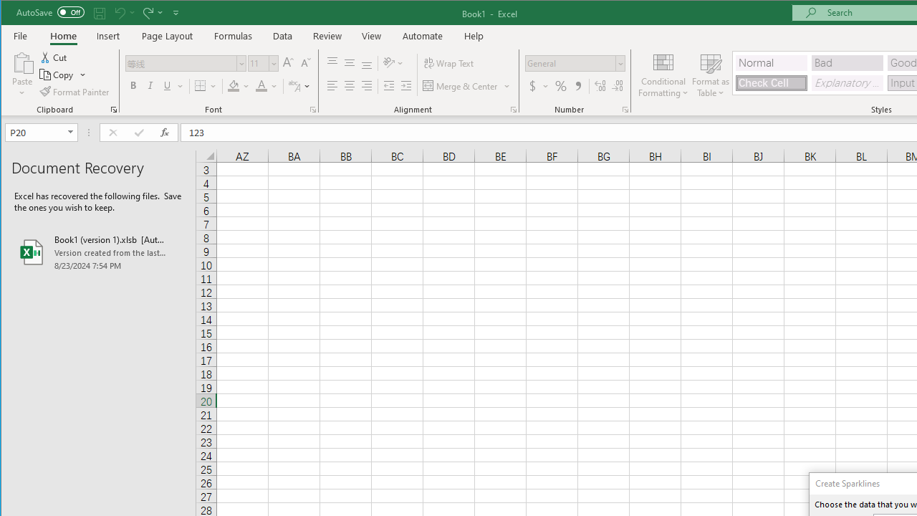  I want to click on Bottom Align, so click(367, 63).